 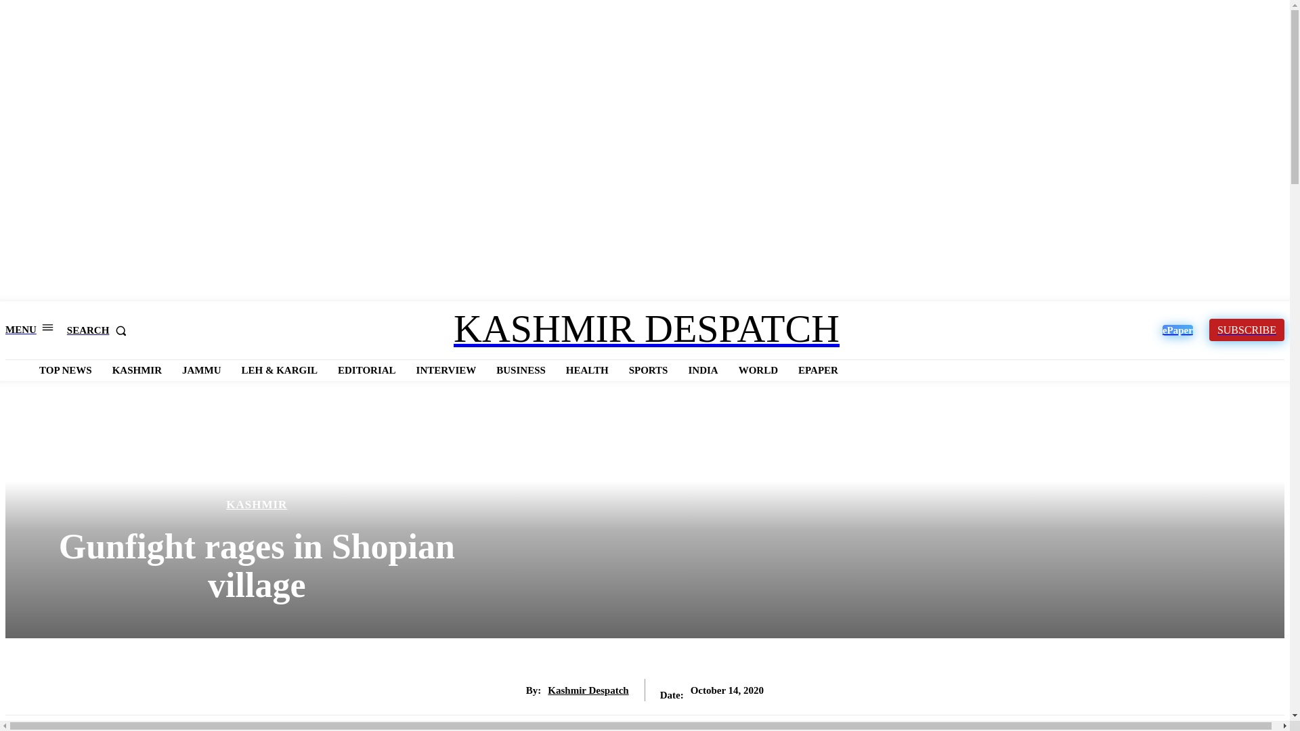 I want to click on EPAPER, so click(x=818, y=370).